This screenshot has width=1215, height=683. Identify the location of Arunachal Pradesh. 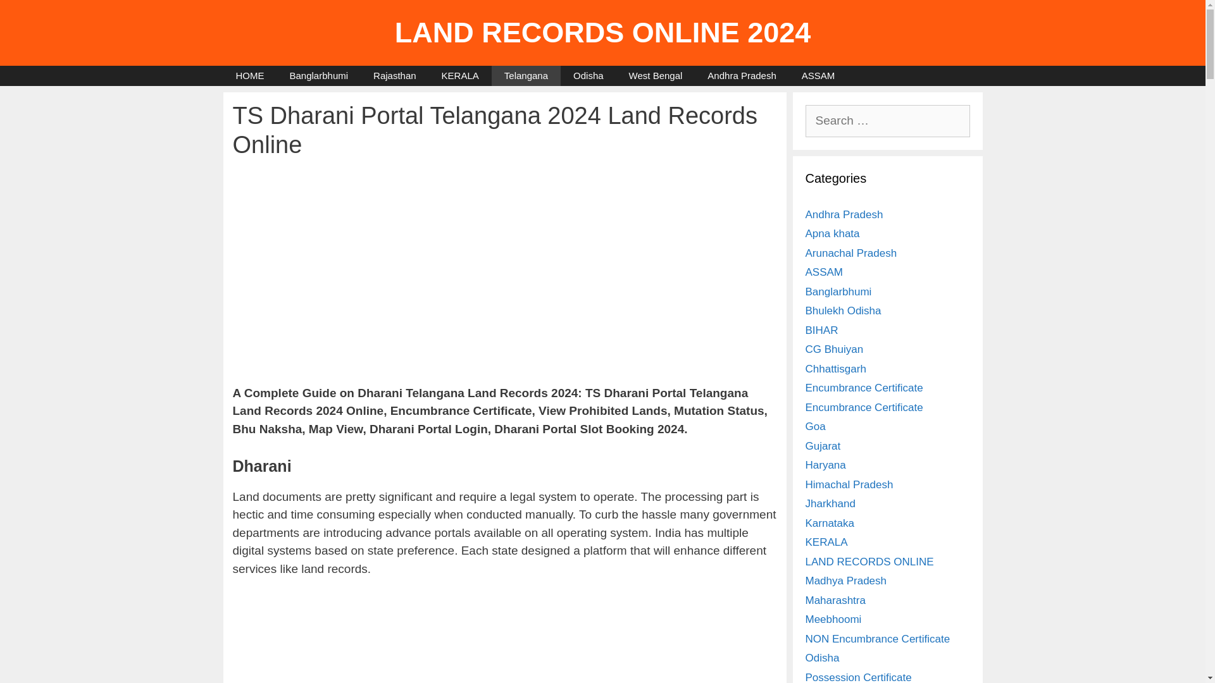
(850, 252).